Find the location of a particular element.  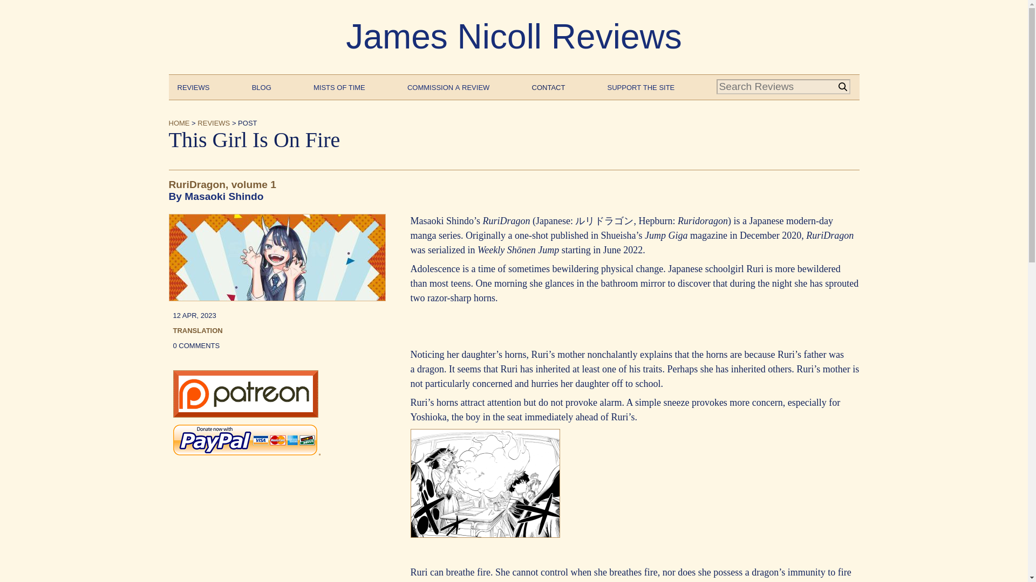

Reviews is located at coordinates (193, 86).